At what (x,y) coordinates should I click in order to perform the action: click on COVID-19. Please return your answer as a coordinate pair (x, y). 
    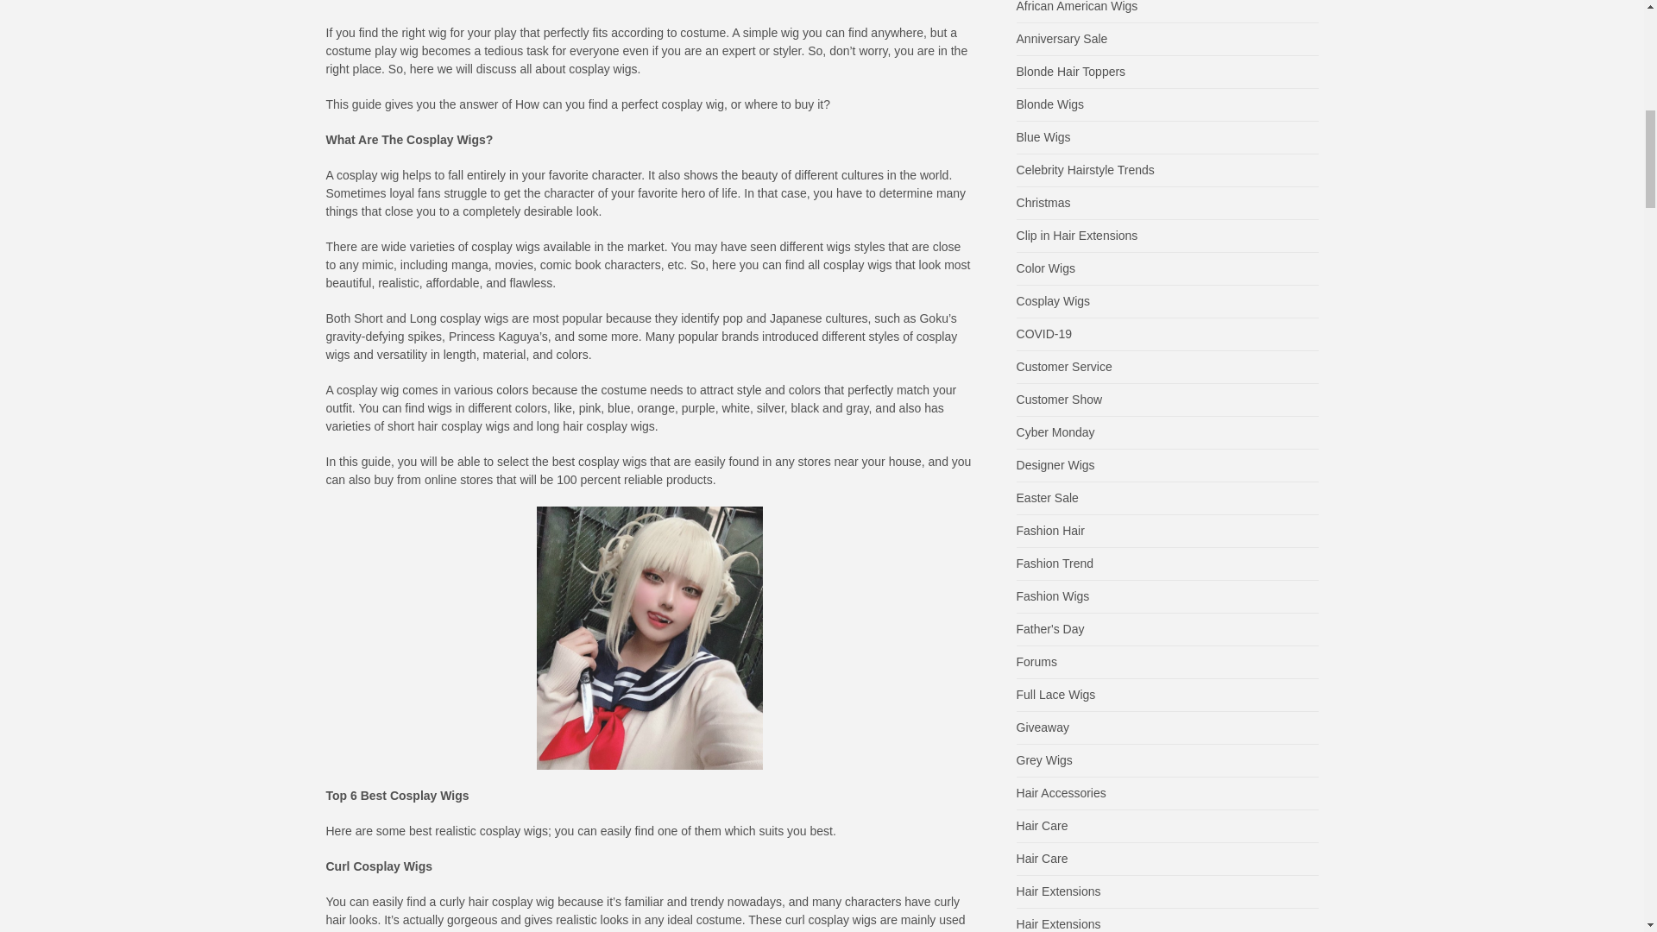
    Looking at the image, I should click on (1044, 334).